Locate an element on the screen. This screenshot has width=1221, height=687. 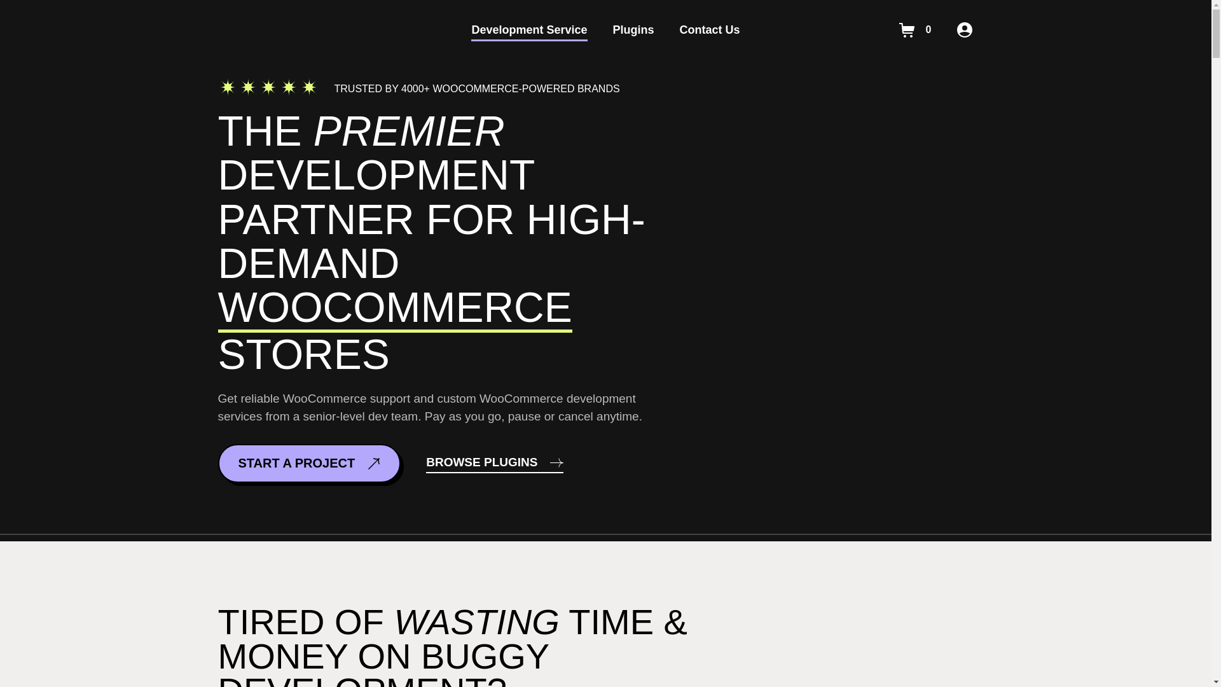
Development Service is located at coordinates (529, 31).